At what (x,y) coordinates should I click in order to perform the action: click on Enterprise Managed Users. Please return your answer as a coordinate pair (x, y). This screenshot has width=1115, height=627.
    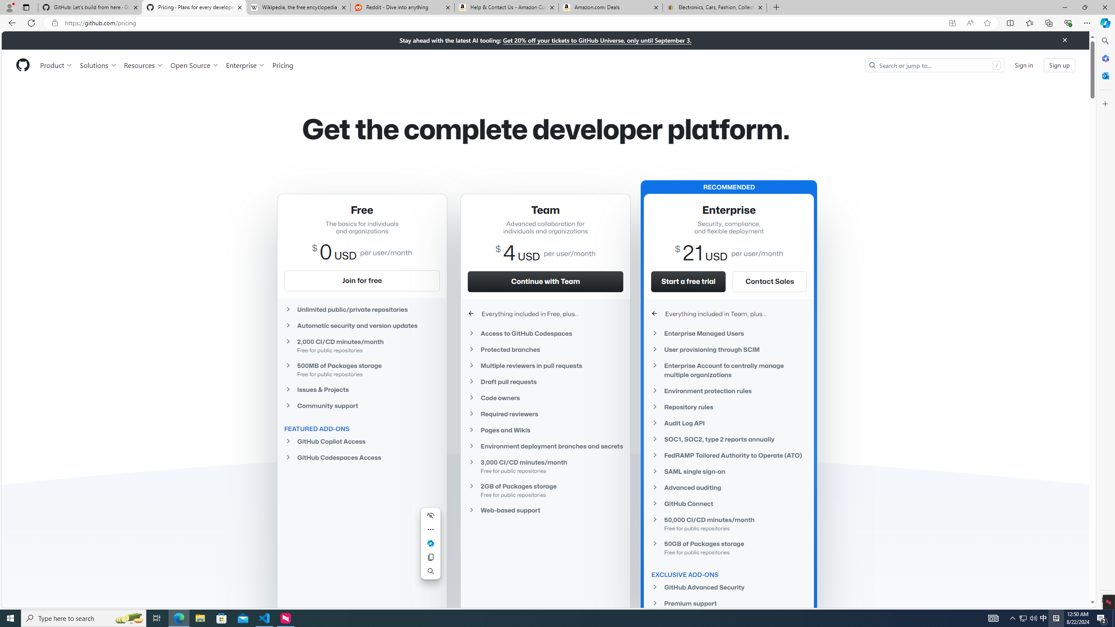
    Looking at the image, I should click on (729, 334).